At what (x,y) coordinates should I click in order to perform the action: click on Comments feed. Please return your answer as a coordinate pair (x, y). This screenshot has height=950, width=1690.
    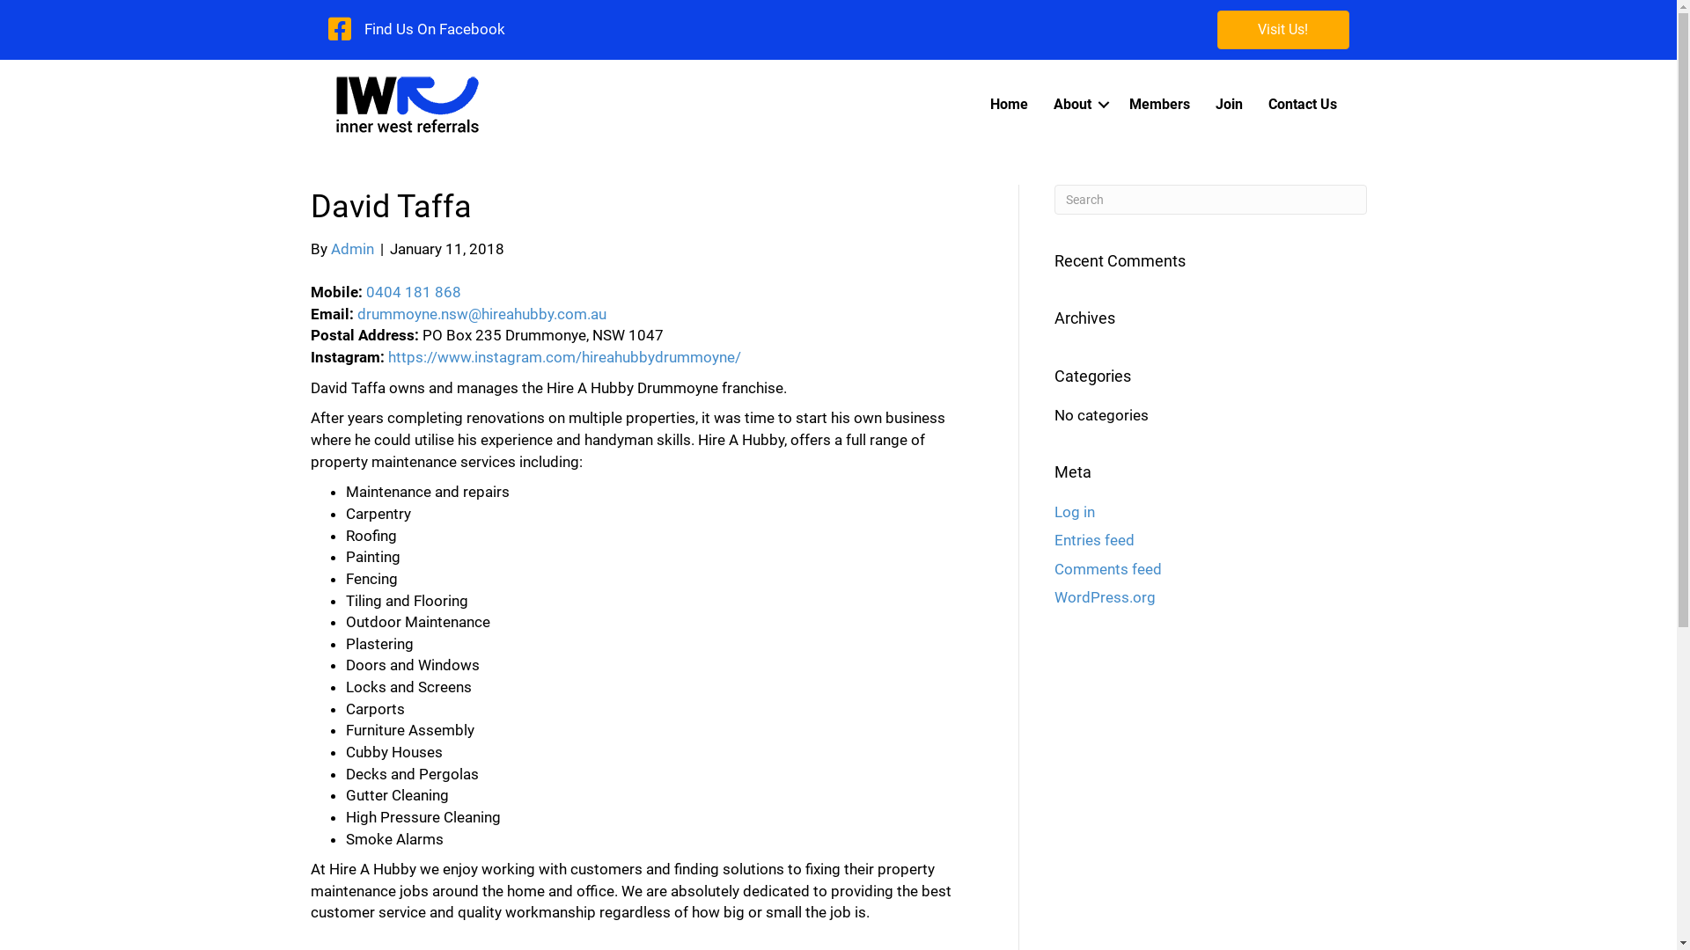
    Looking at the image, I should click on (1108, 569).